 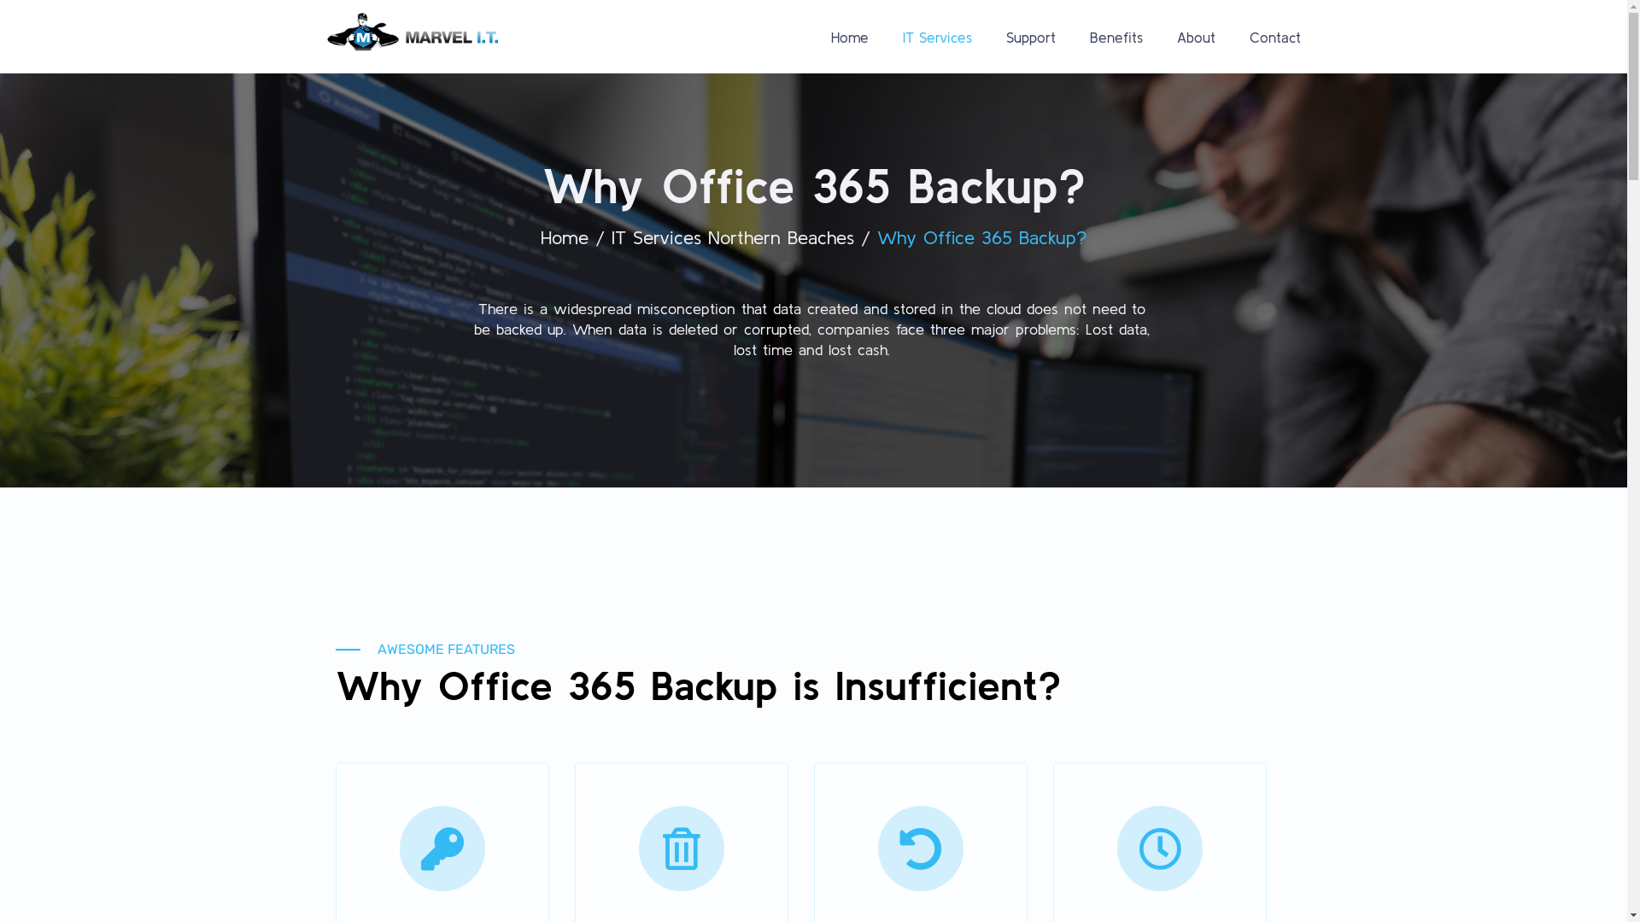 What do you see at coordinates (849, 38) in the screenshot?
I see `Home` at bounding box center [849, 38].